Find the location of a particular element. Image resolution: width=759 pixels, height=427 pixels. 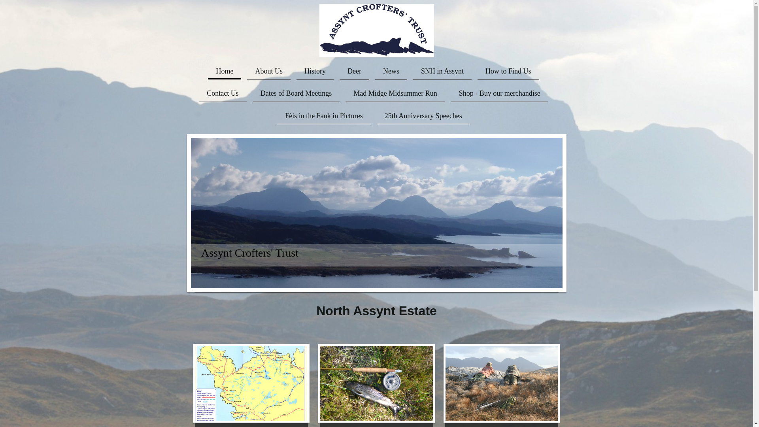

Deer is located at coordinates (354, 71).